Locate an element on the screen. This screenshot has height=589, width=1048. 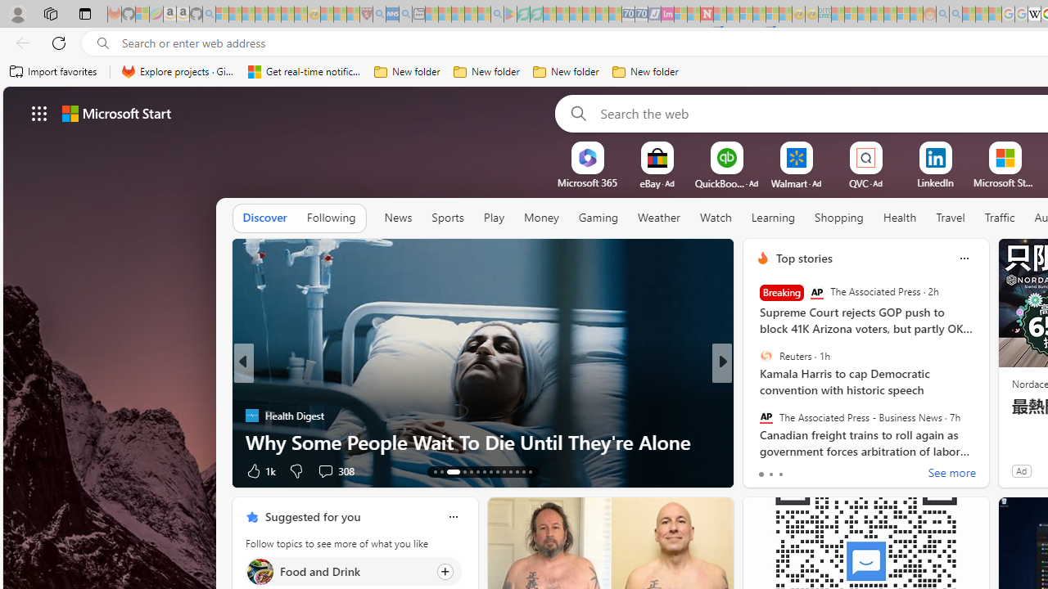
AutomationID: tab-26 is located at coordinates (529, 471).